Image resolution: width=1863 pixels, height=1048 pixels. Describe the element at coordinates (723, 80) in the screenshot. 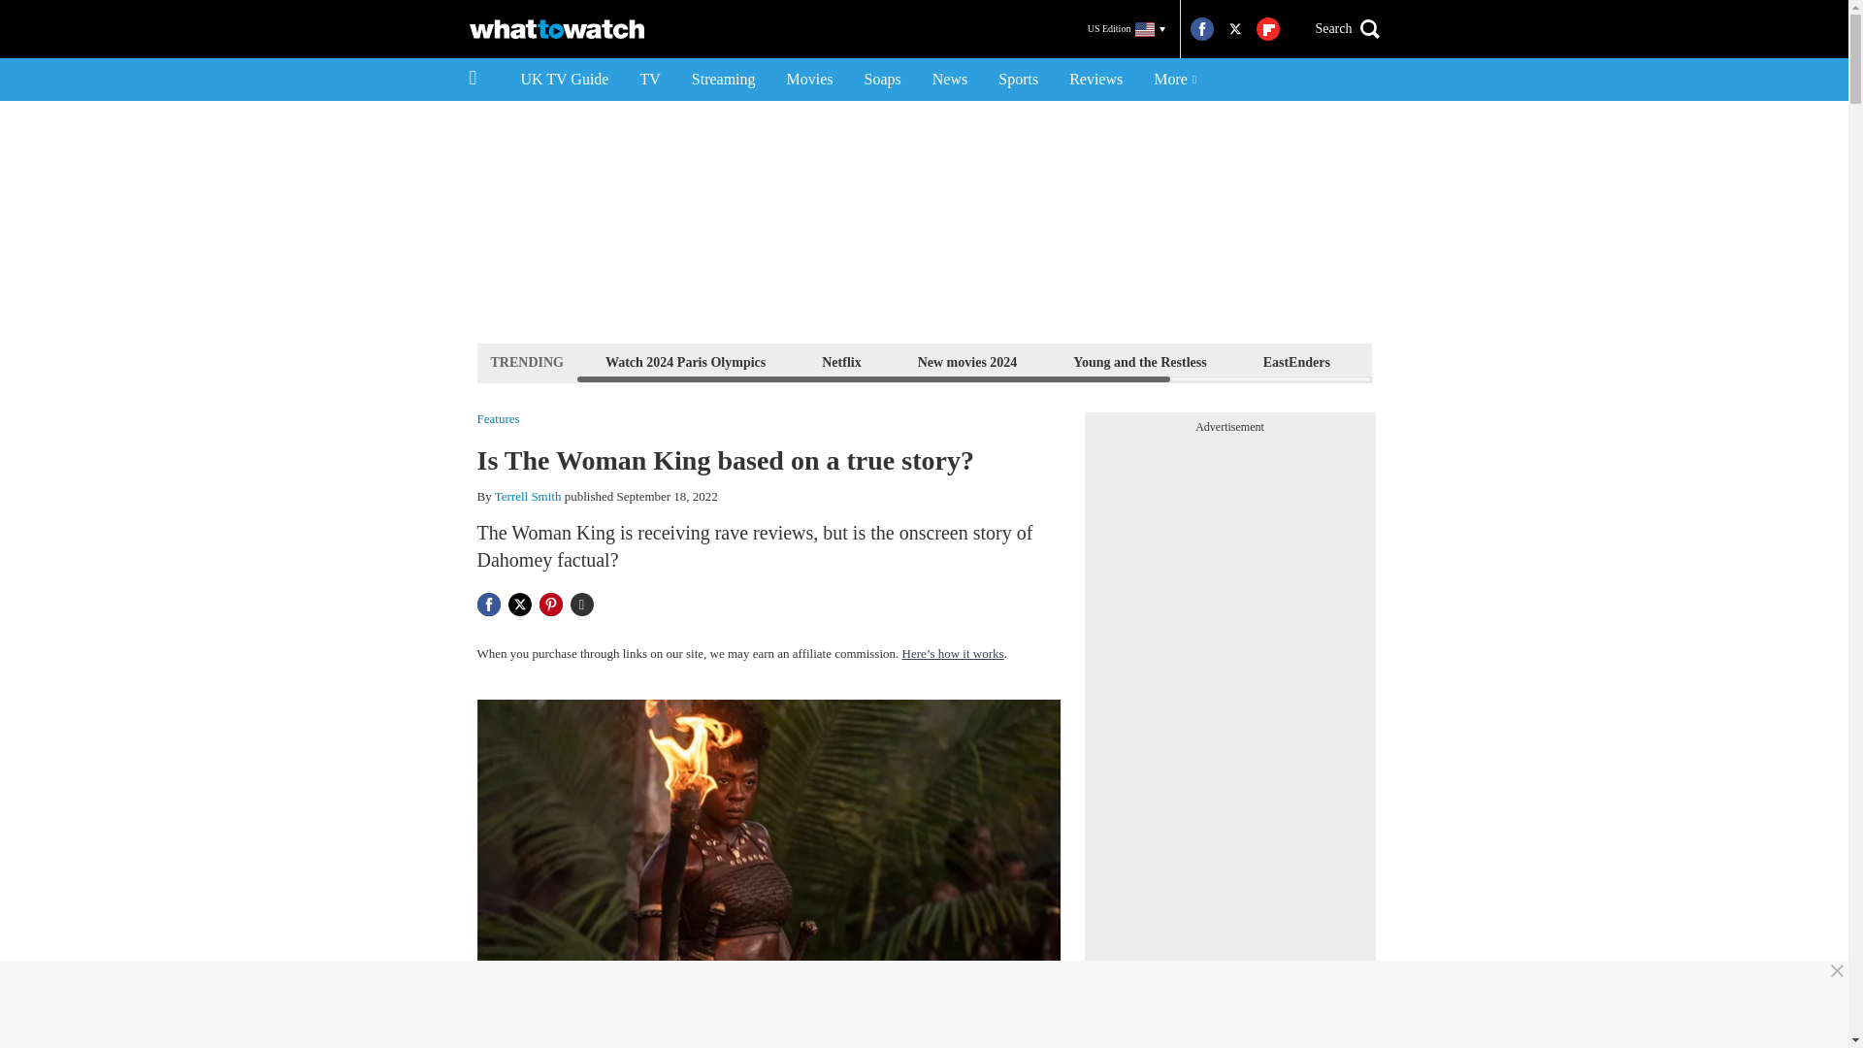

I see `Streaming` at that location.